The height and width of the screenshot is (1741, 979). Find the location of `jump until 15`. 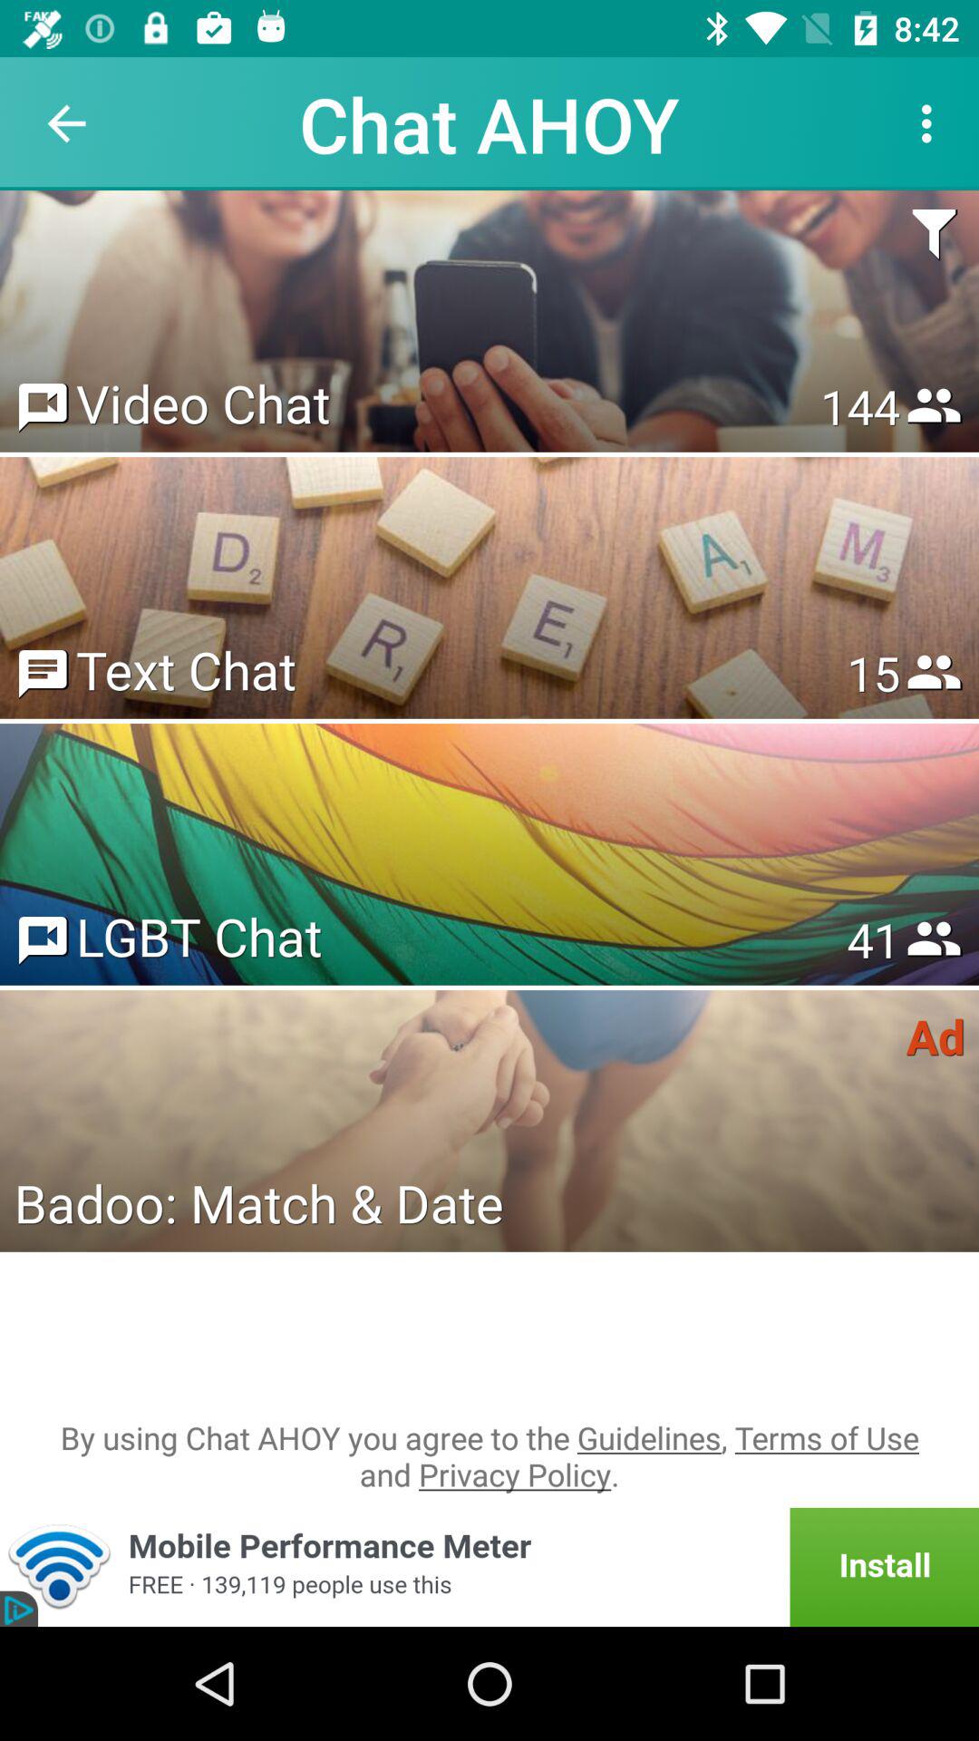

jump until 15 is located at coordinates (873, 673).